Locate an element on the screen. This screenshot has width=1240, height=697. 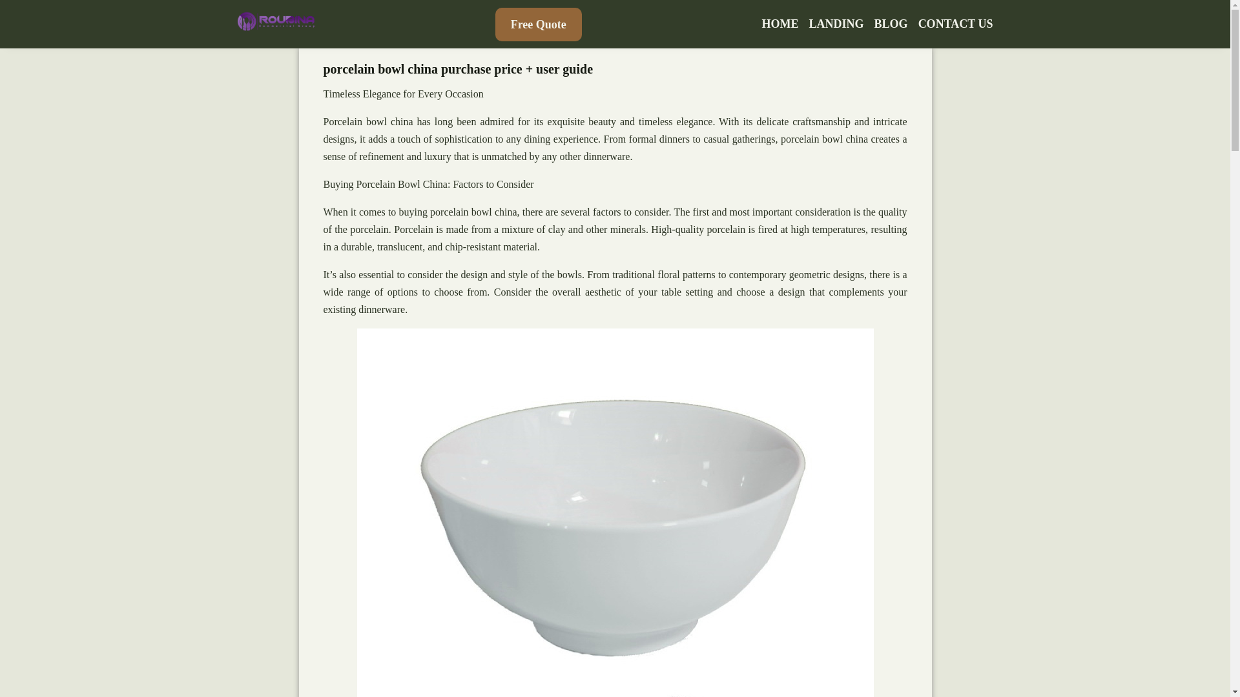
Free Quote is located at coordinates (538, 24).